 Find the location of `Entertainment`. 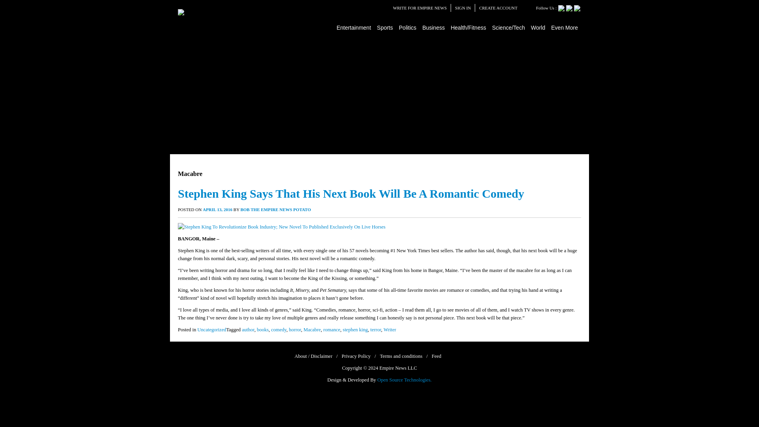

Entertainment is located at coordinates (354, 27).